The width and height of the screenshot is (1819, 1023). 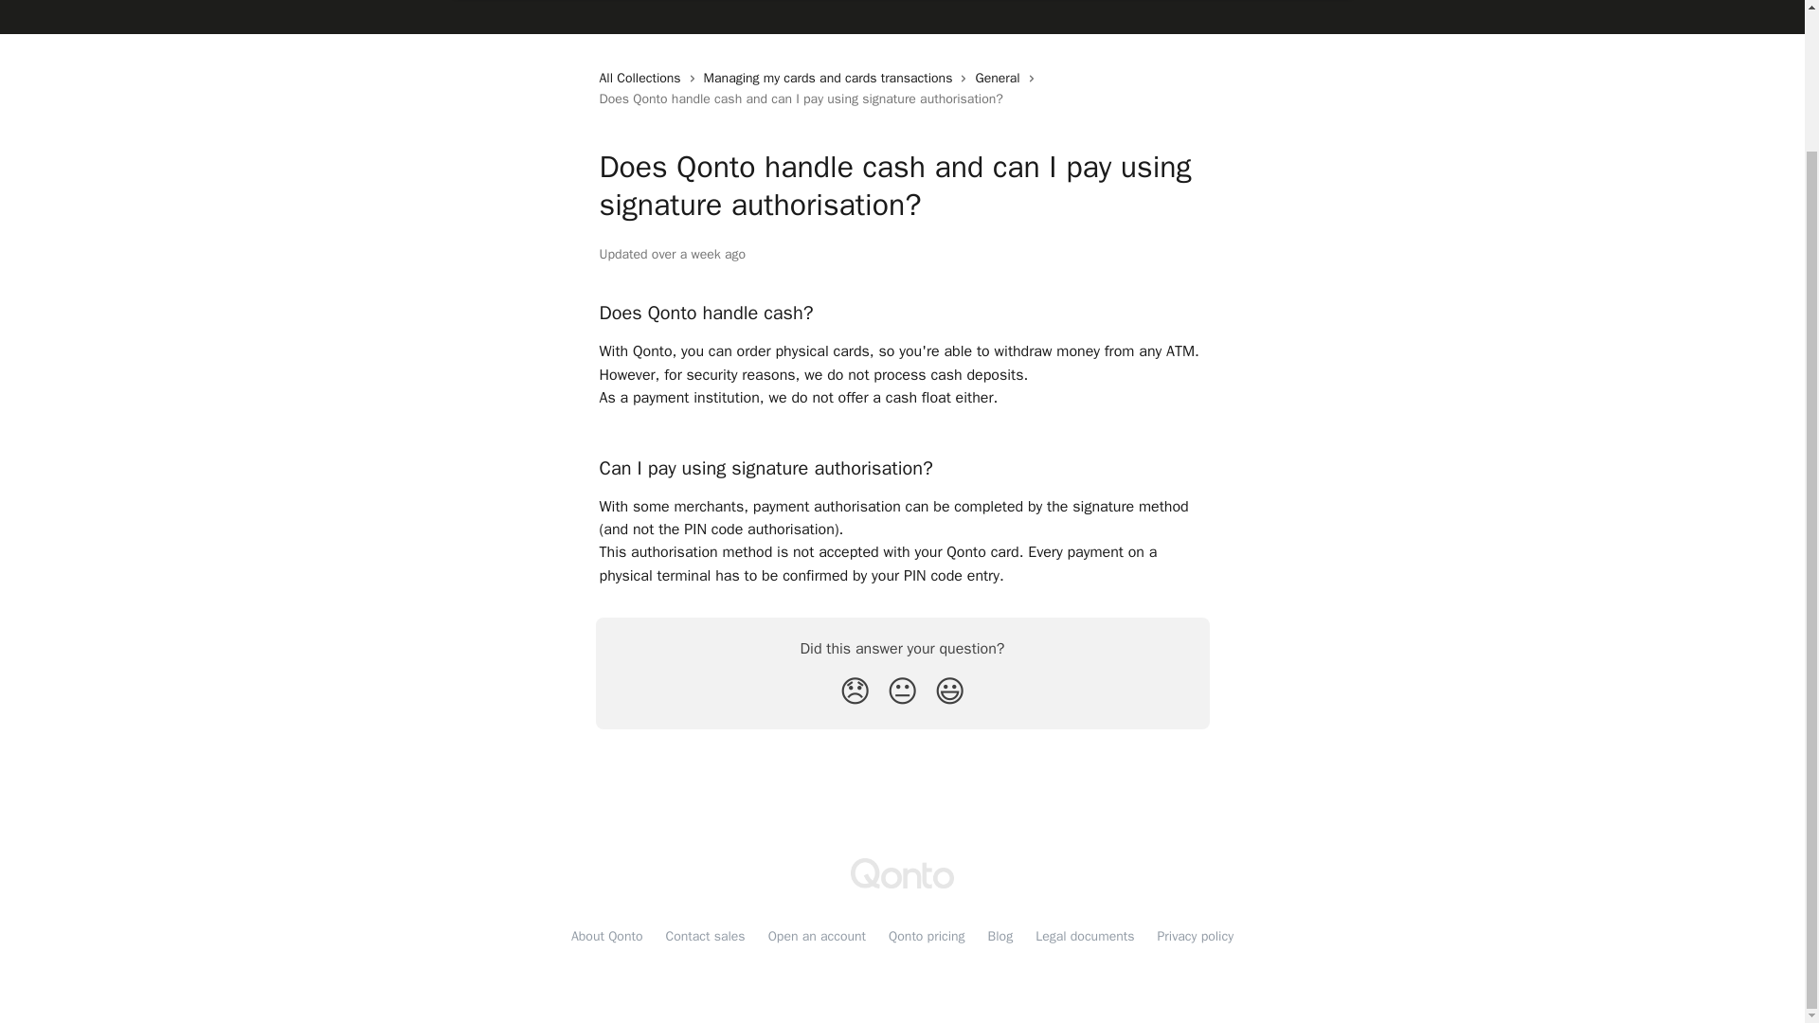 I want to click on Blog, so click(x=1000, y=936).